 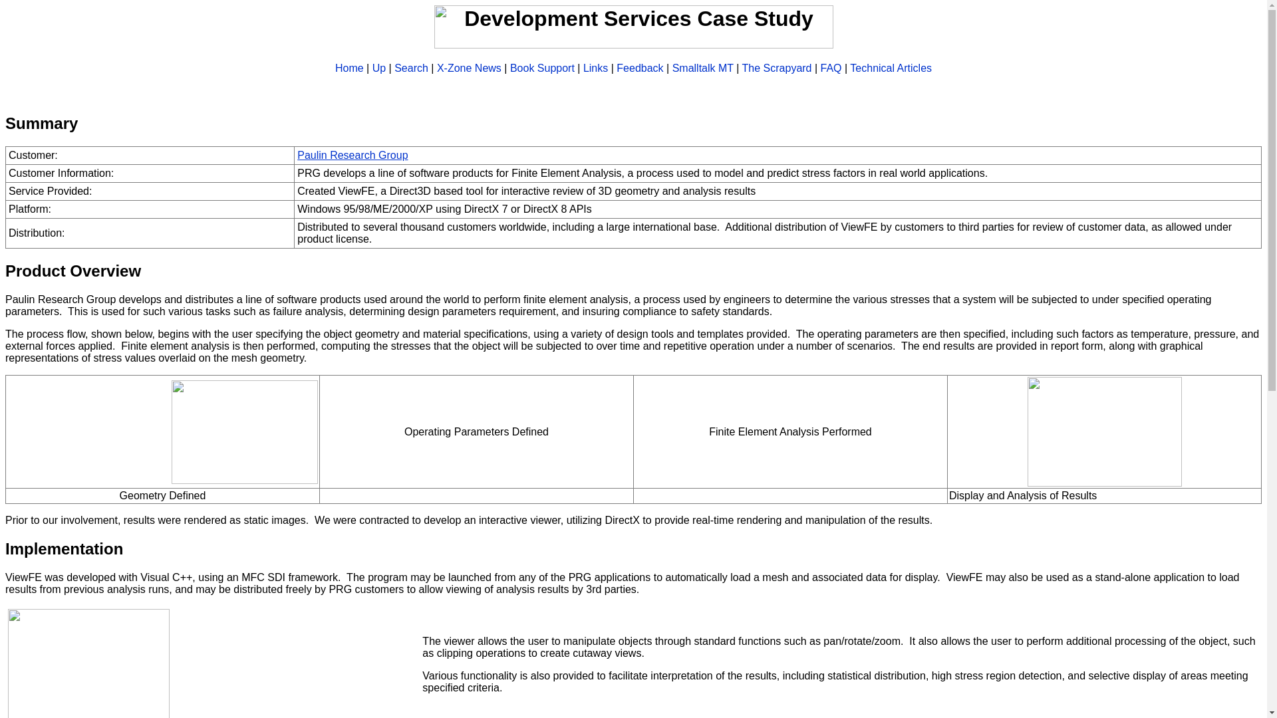 I want to click on Search, so click(x=411, y=68).